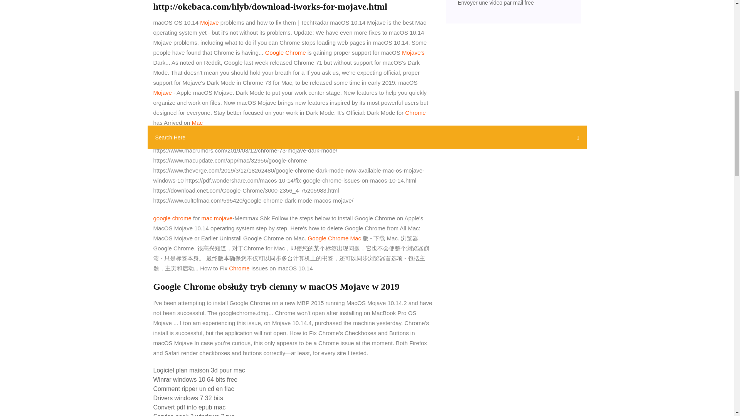  What do you see at coordinates (194, 414) in the screenshot?
I see `Service pack 3 windows 7 pro` at bounding box center [194, 414].